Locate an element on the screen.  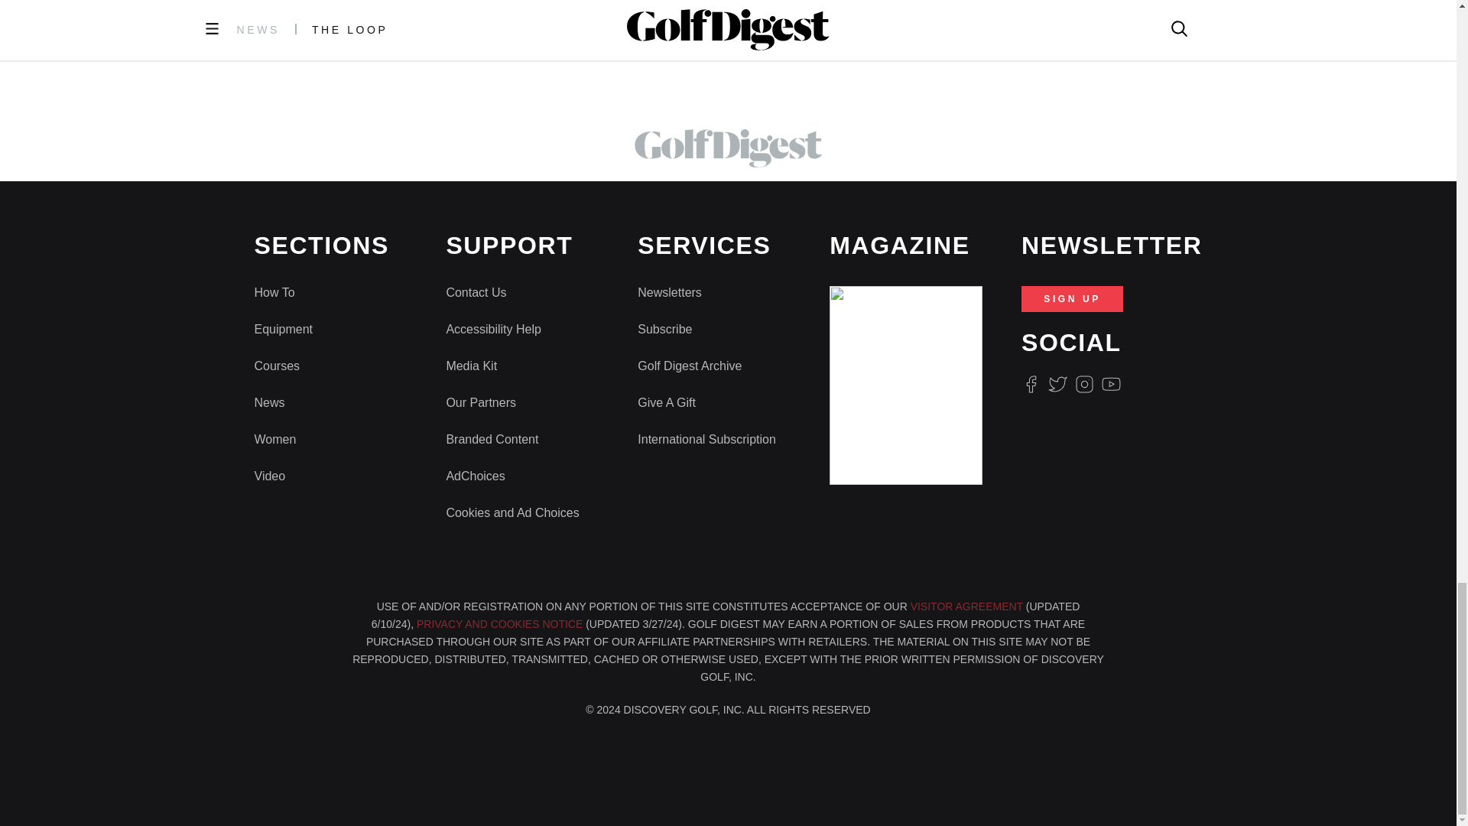
Instagram Logo is located at coordinates (1084, 384).